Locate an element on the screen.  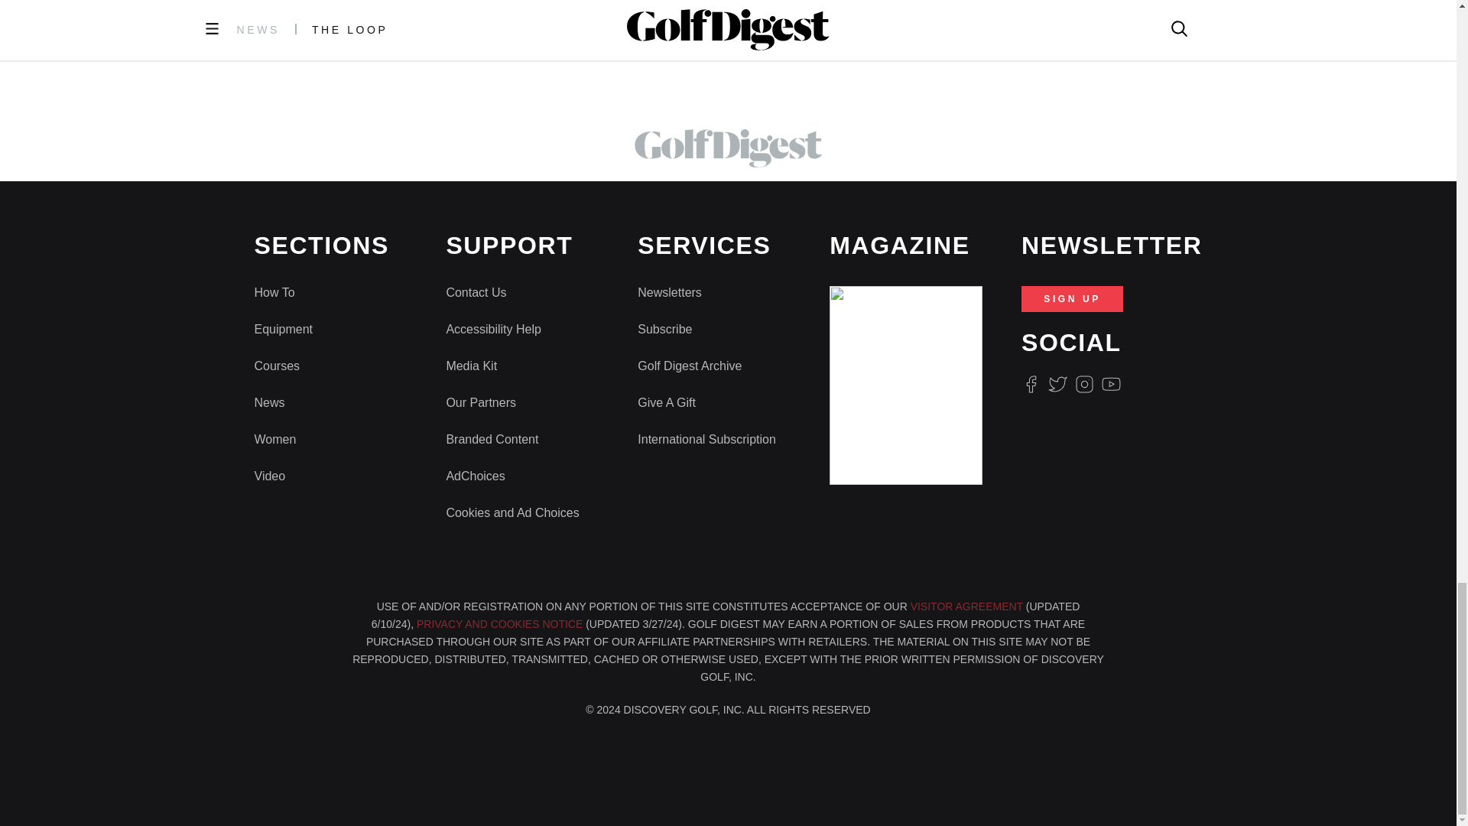
Instagram Logo is located at coordinates (1084, 384).